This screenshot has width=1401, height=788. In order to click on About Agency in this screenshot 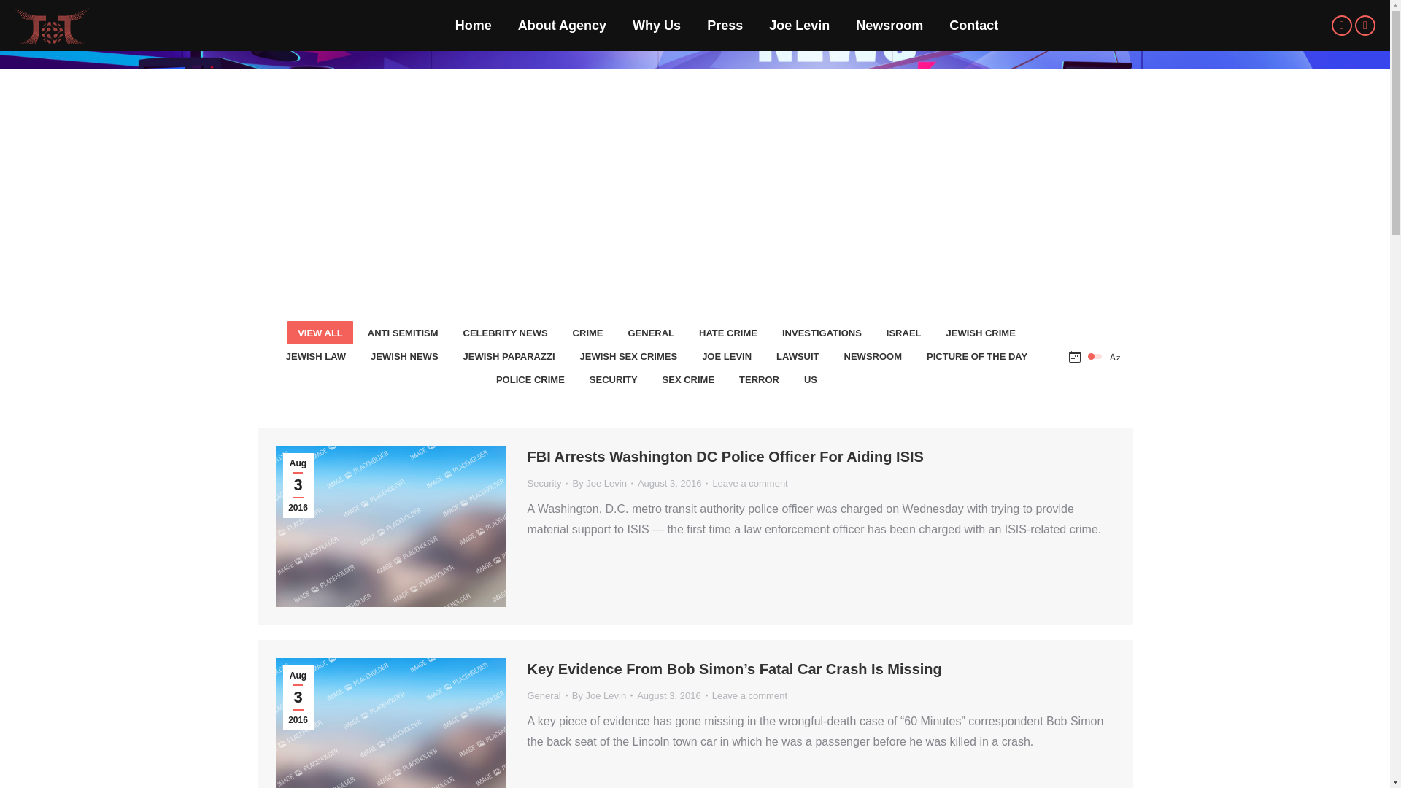, I will do `click(562, 25)`.